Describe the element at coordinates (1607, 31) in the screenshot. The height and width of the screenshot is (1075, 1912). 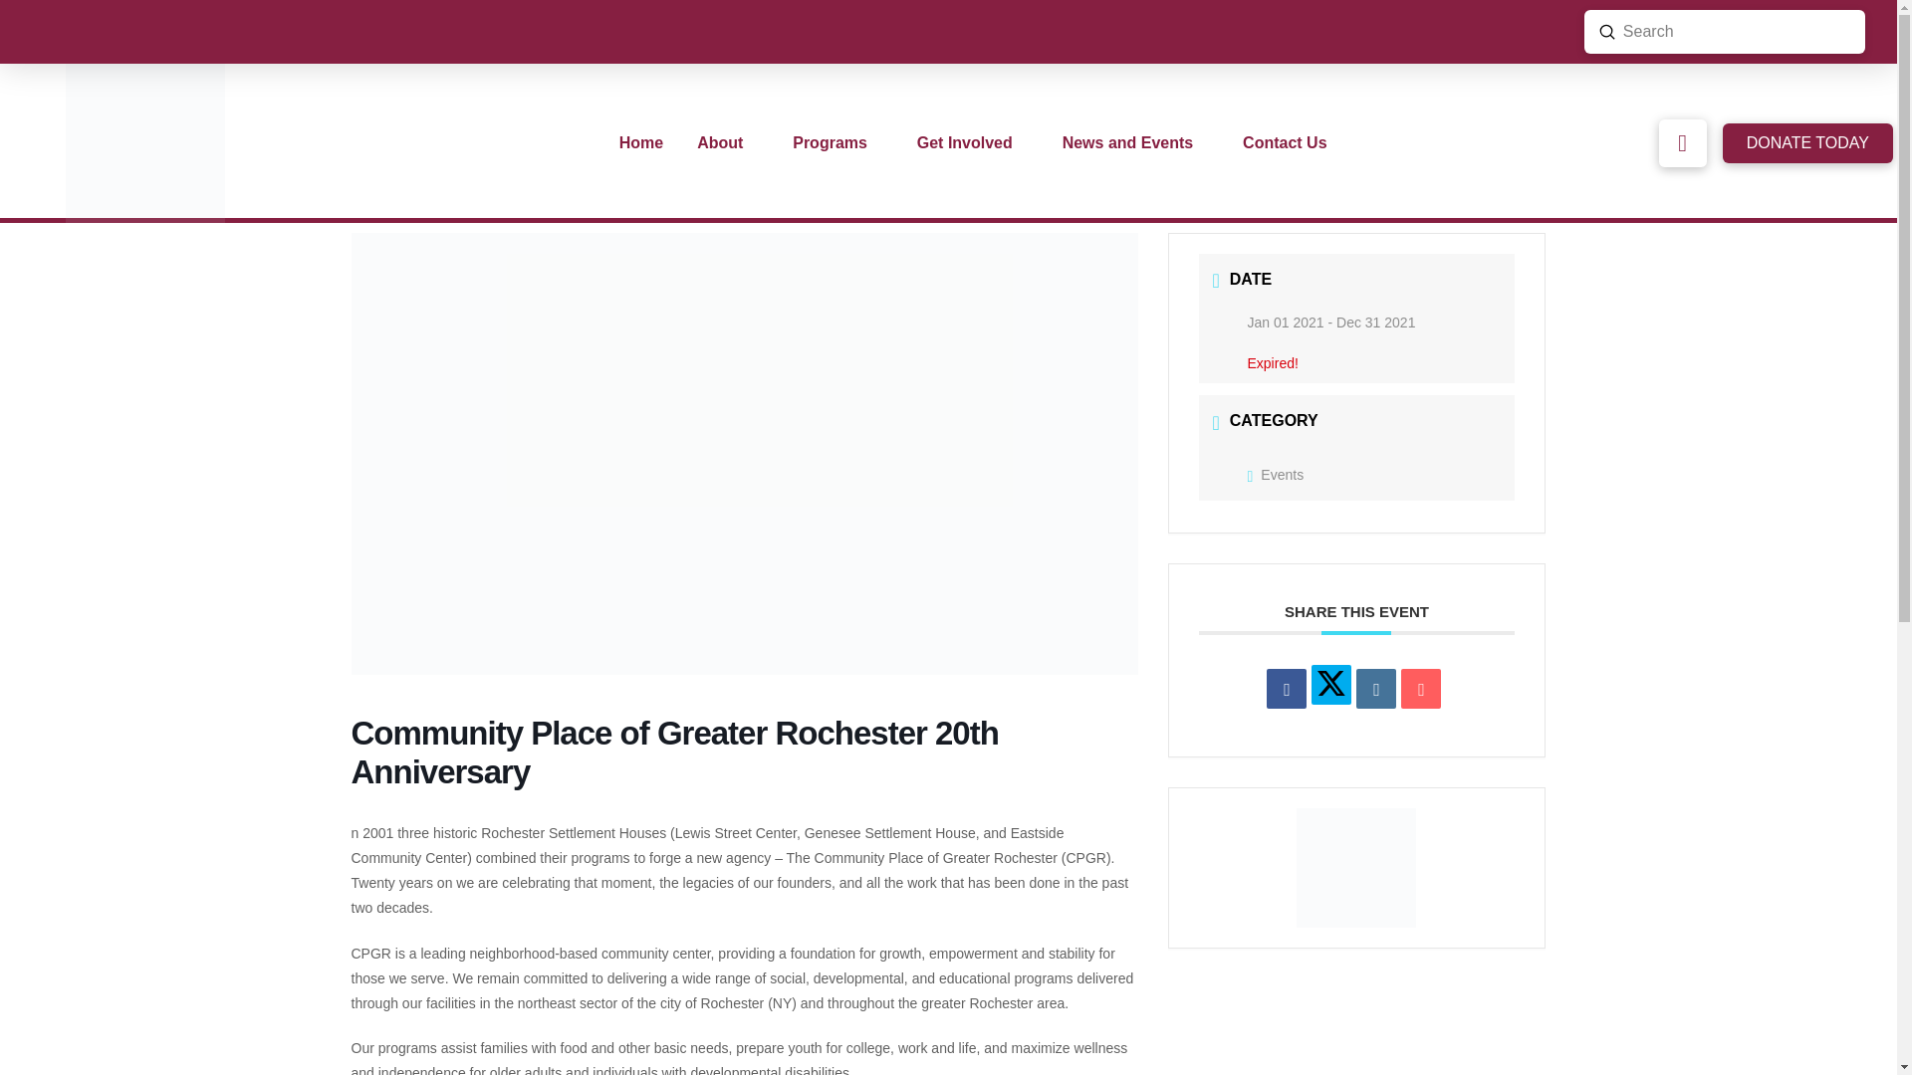
I see `Submit` at that location.